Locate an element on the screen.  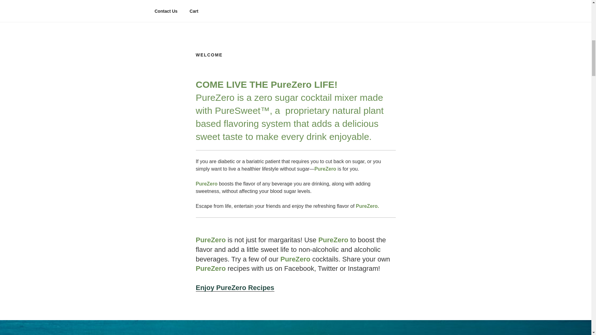
Our Story is located at coordinates (233, 2).